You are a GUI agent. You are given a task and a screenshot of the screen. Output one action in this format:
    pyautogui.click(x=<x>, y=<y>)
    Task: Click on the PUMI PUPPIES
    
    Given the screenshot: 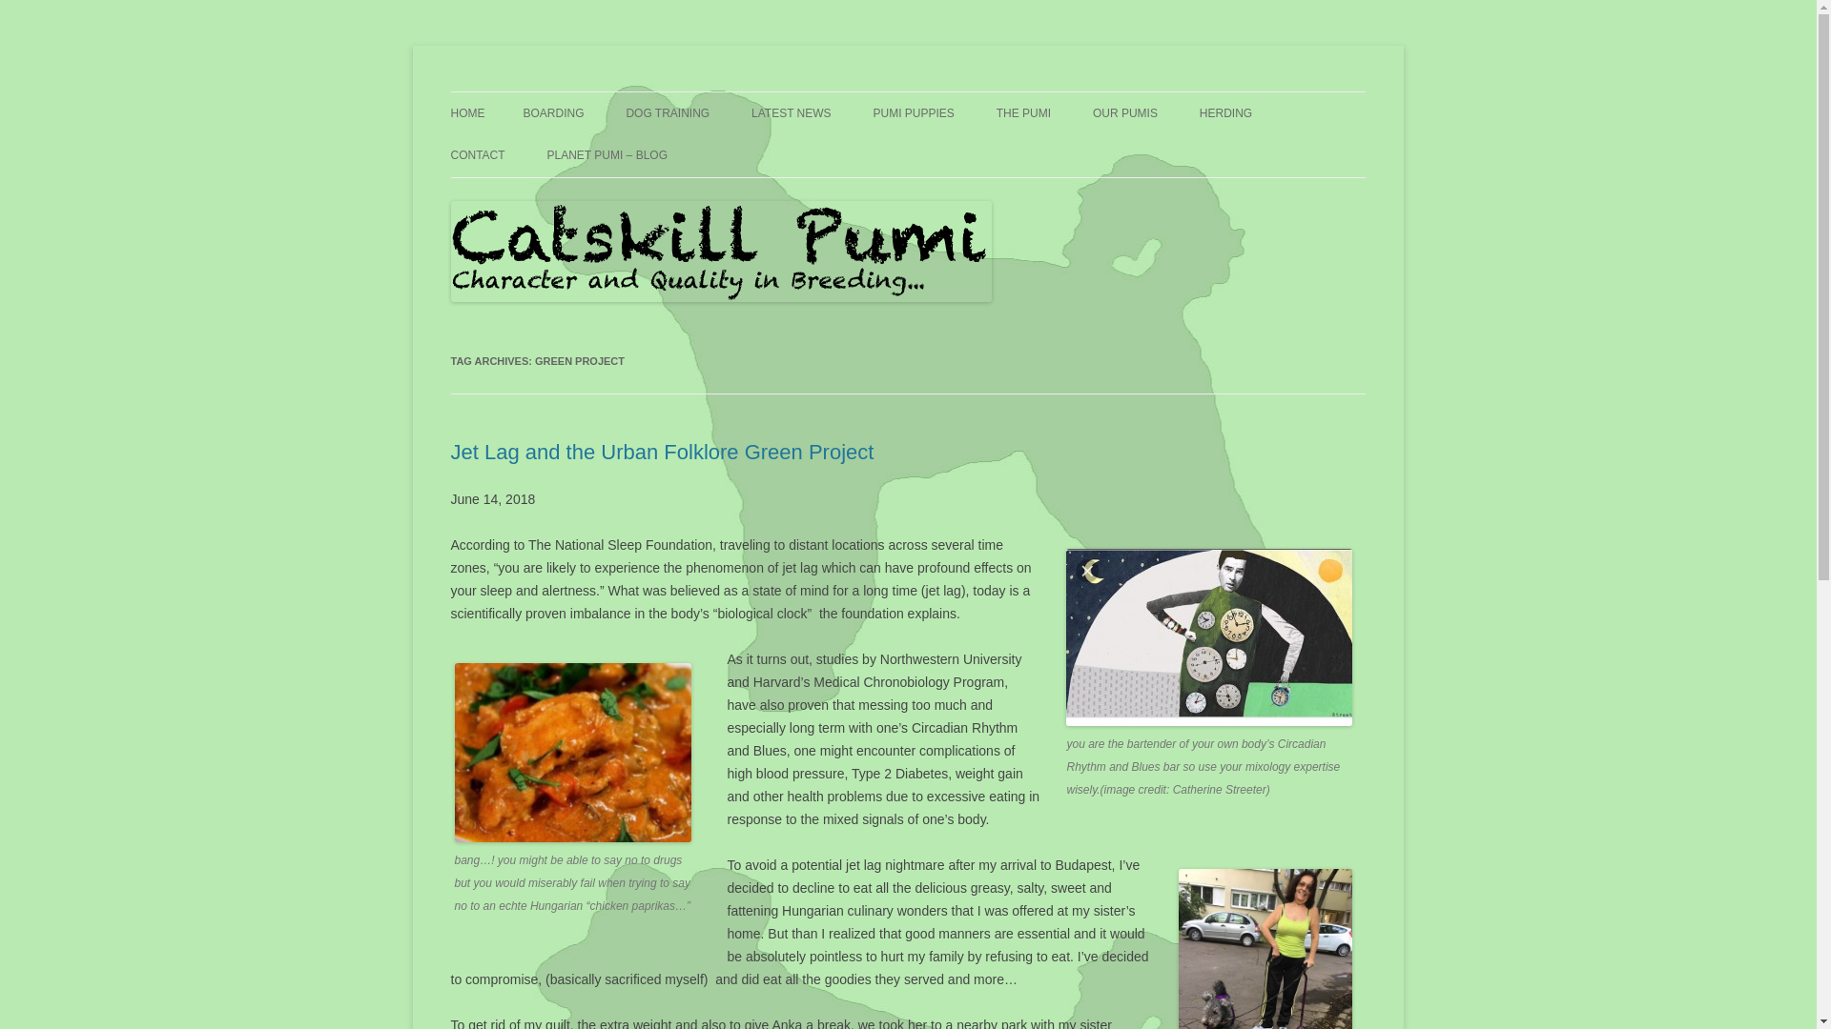 What is the action you would take?
    pyautogui.click(x=914, y=113)
    